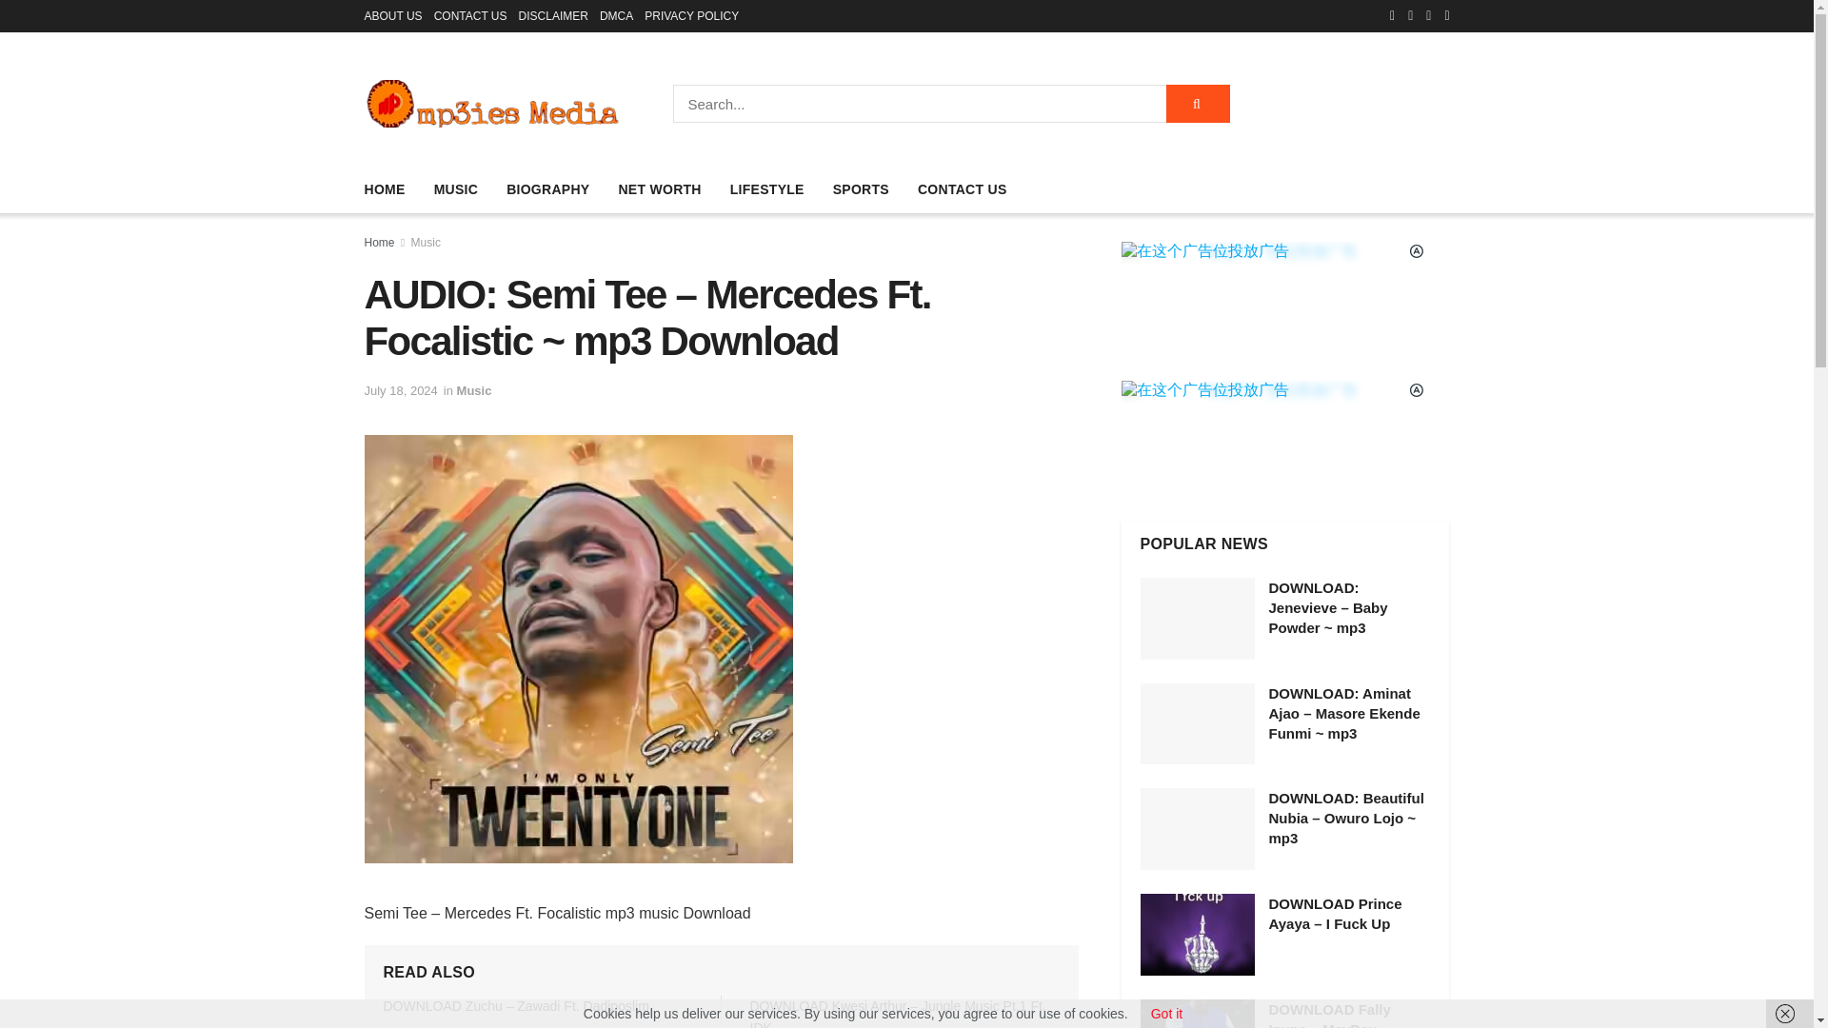 Image resolution: width=1828 pixels, height=1028 pixels. Describe the element at coordinates (861, 188) in the screenshot. I see `SPORTS` at that location.